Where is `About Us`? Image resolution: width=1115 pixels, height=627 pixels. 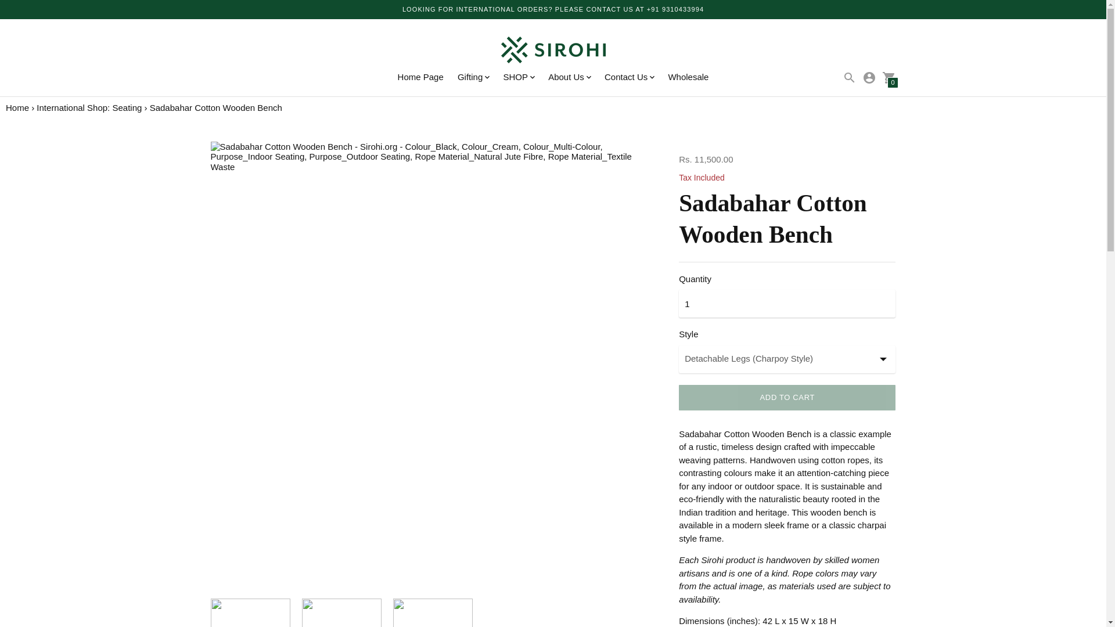
About Us is located at coordinates (569, 77).